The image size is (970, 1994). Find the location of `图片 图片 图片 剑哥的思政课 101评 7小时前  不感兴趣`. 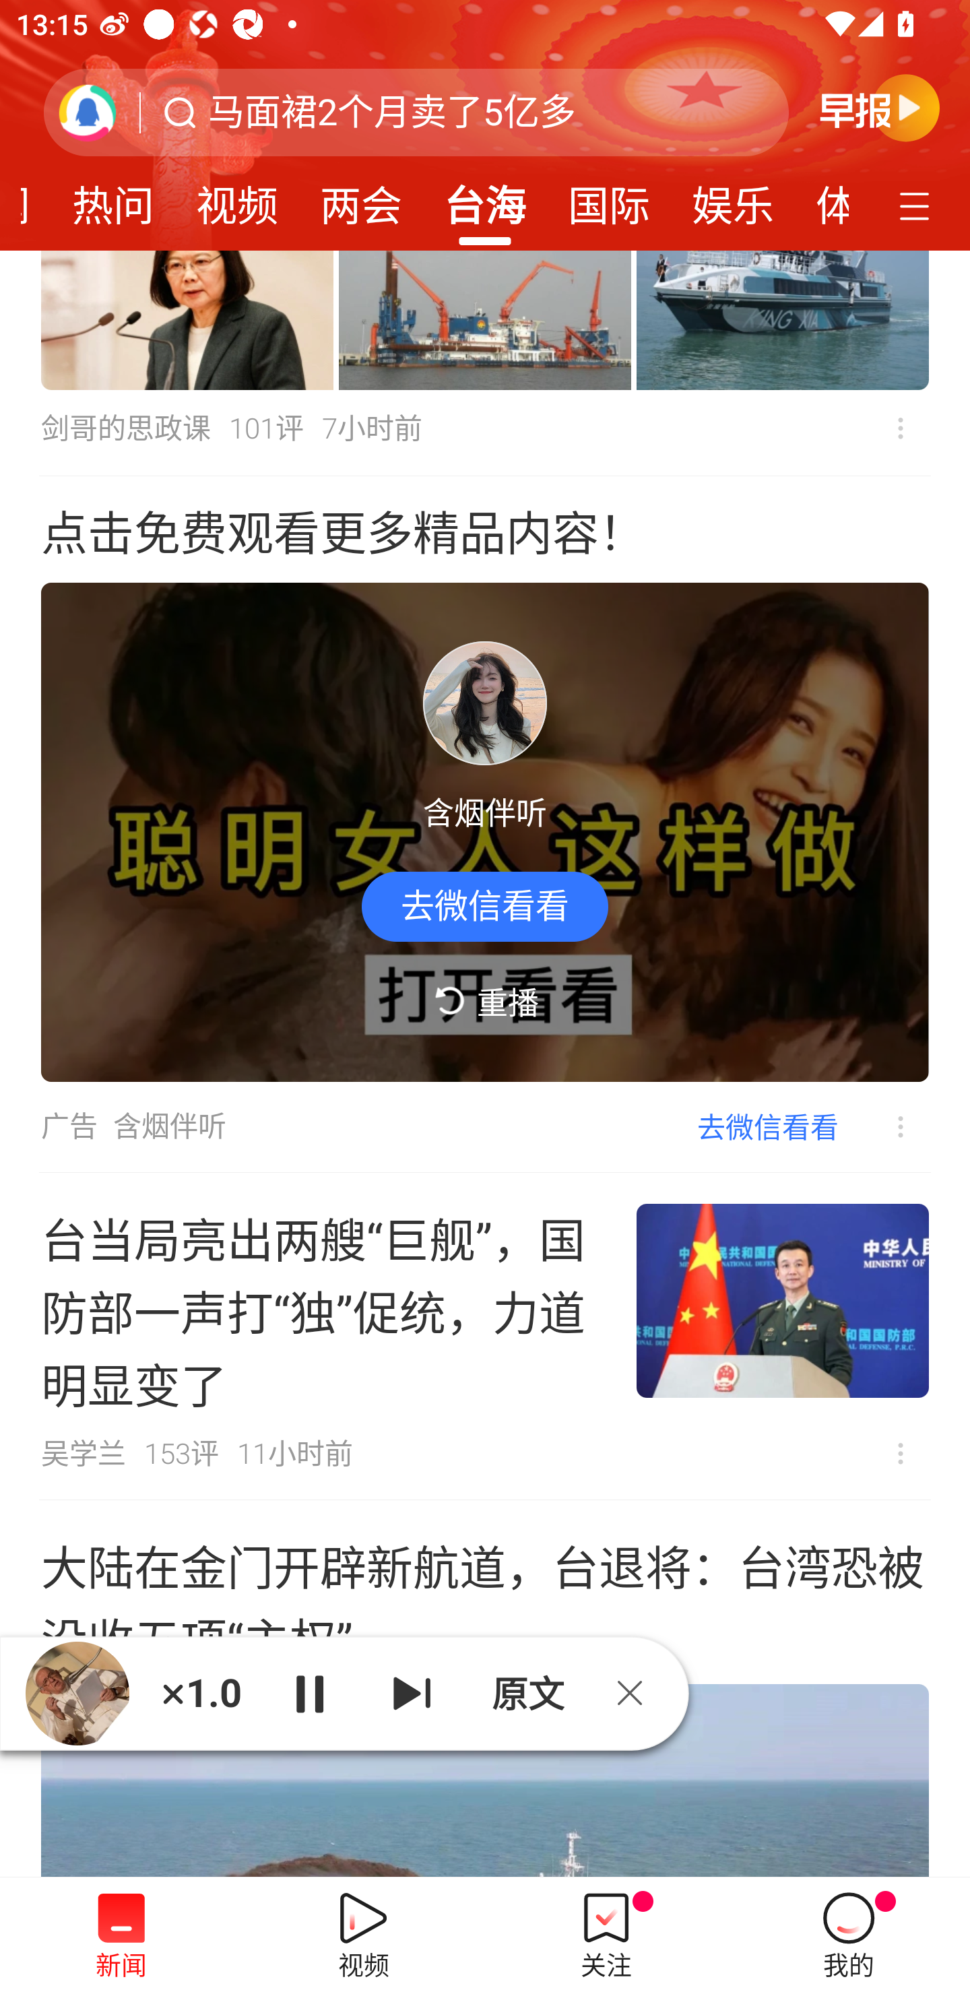

图片 图片 图片 剑哥的思政课 101评 7小时前  不感兴趣 is located at coordinates (485, 364).